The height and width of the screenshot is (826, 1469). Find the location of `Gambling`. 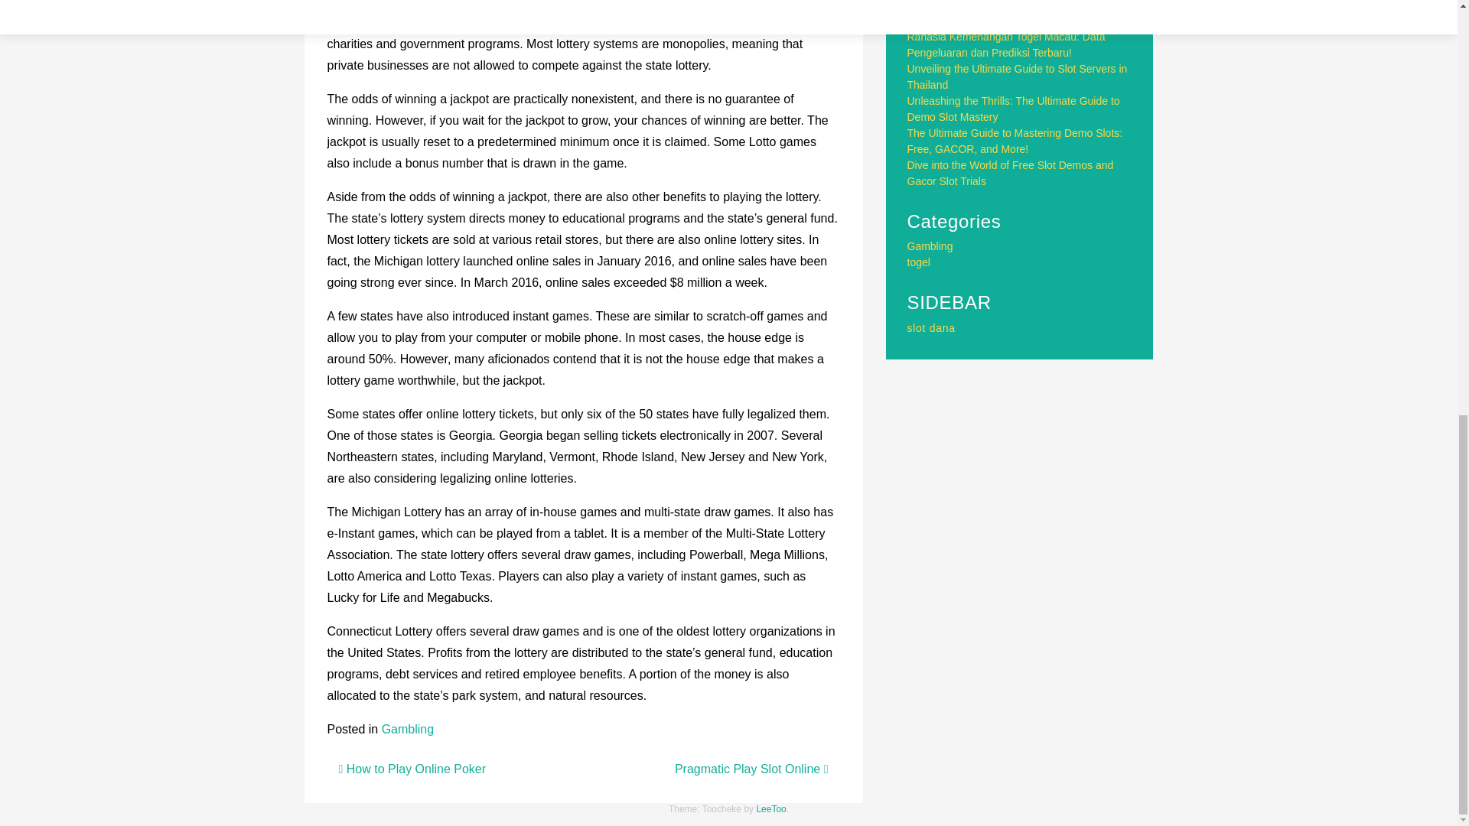

Gambling is located at coordinates (930, 246).